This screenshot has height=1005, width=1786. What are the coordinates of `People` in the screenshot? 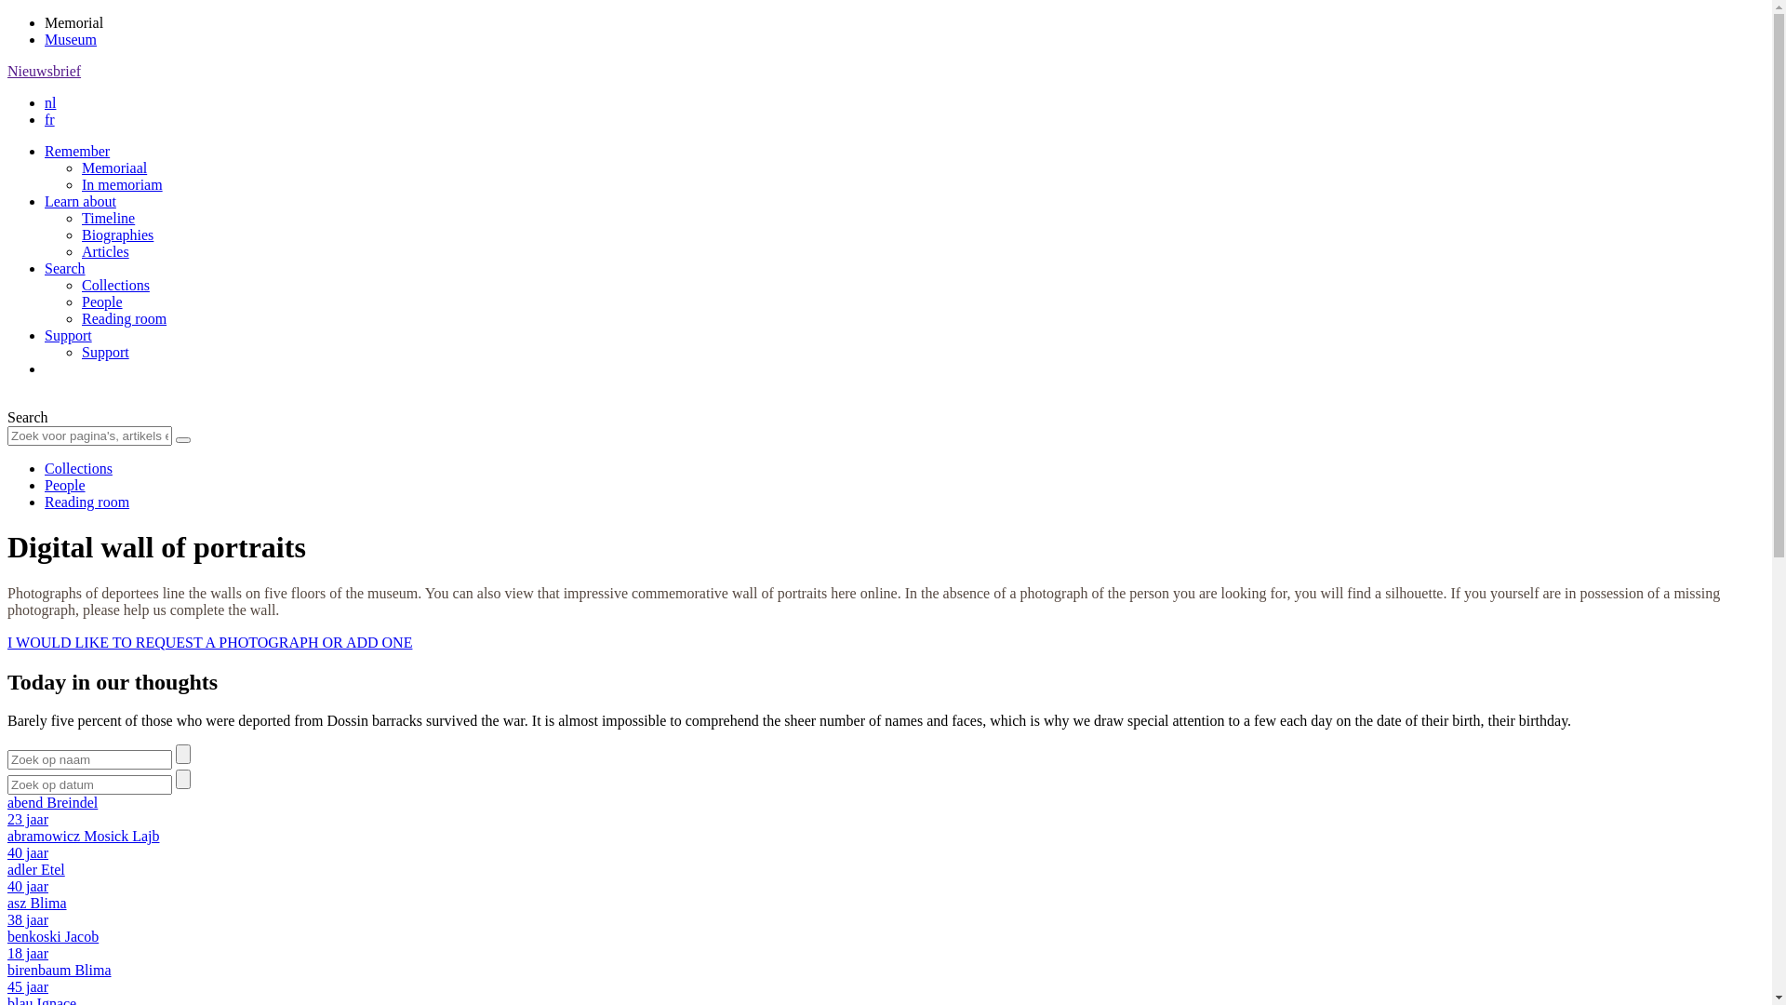 It's located at (102, 301).